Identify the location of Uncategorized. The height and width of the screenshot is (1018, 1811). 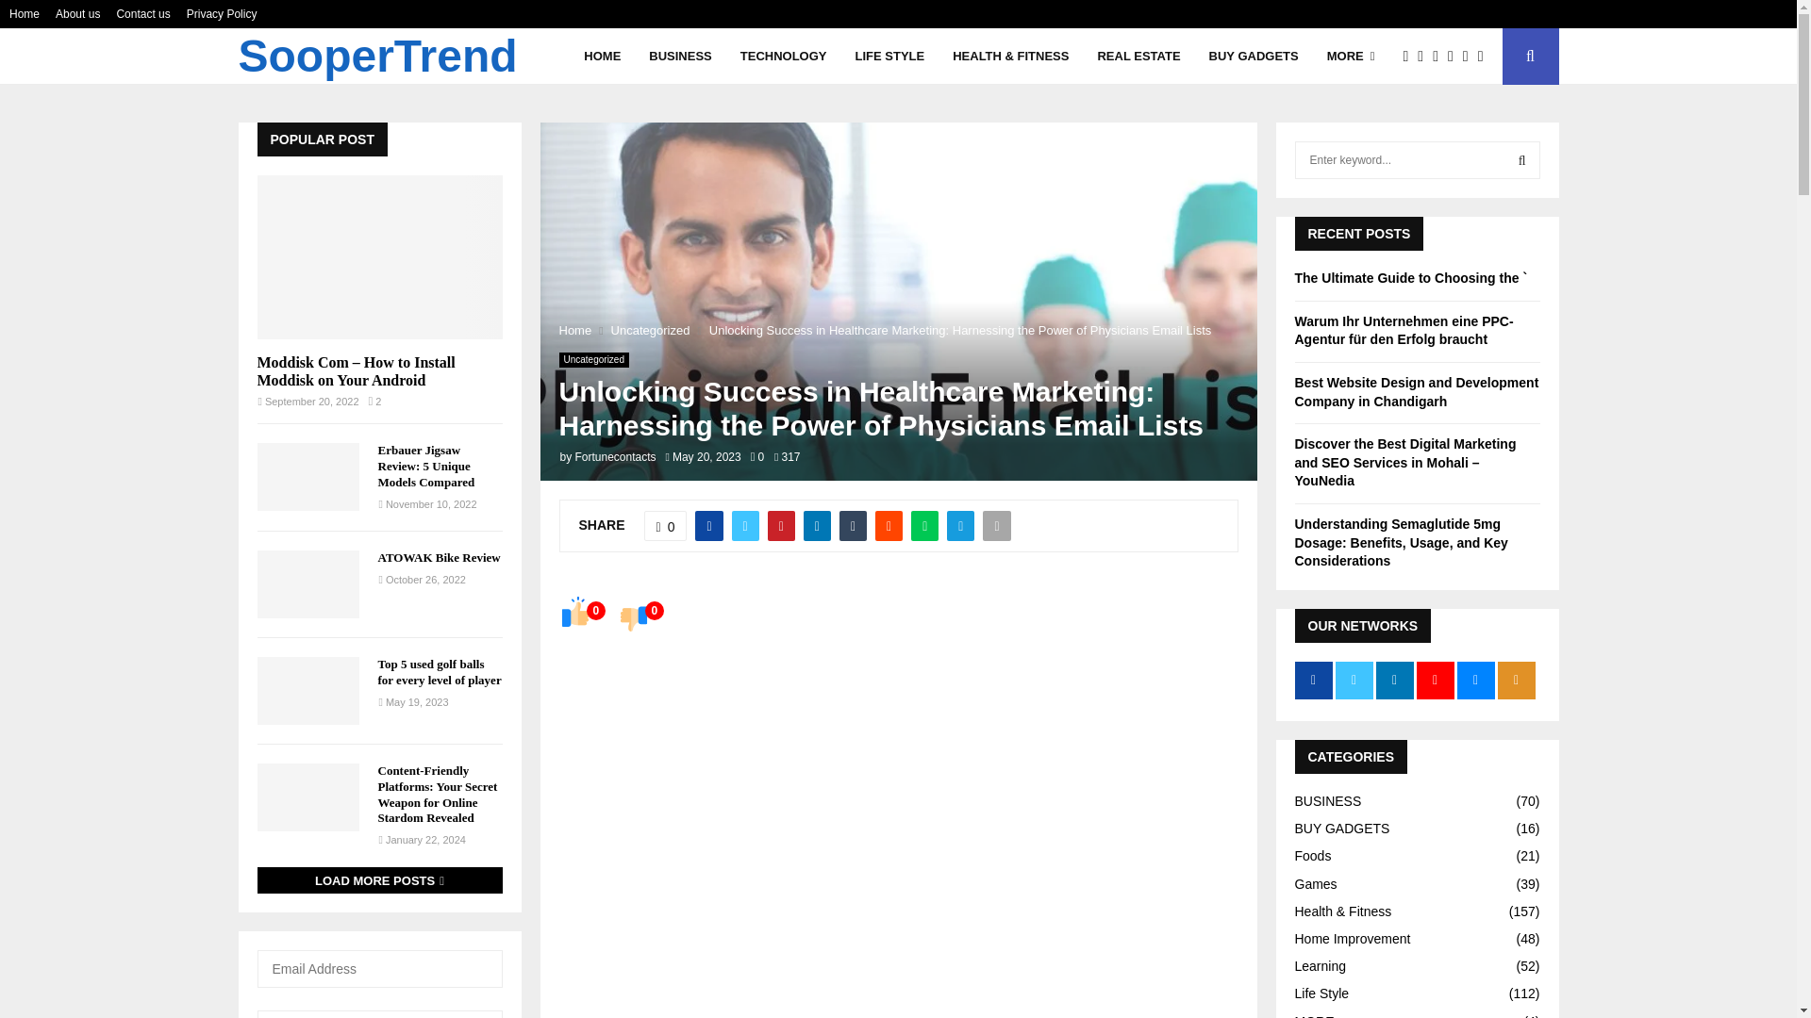
(651, 330).